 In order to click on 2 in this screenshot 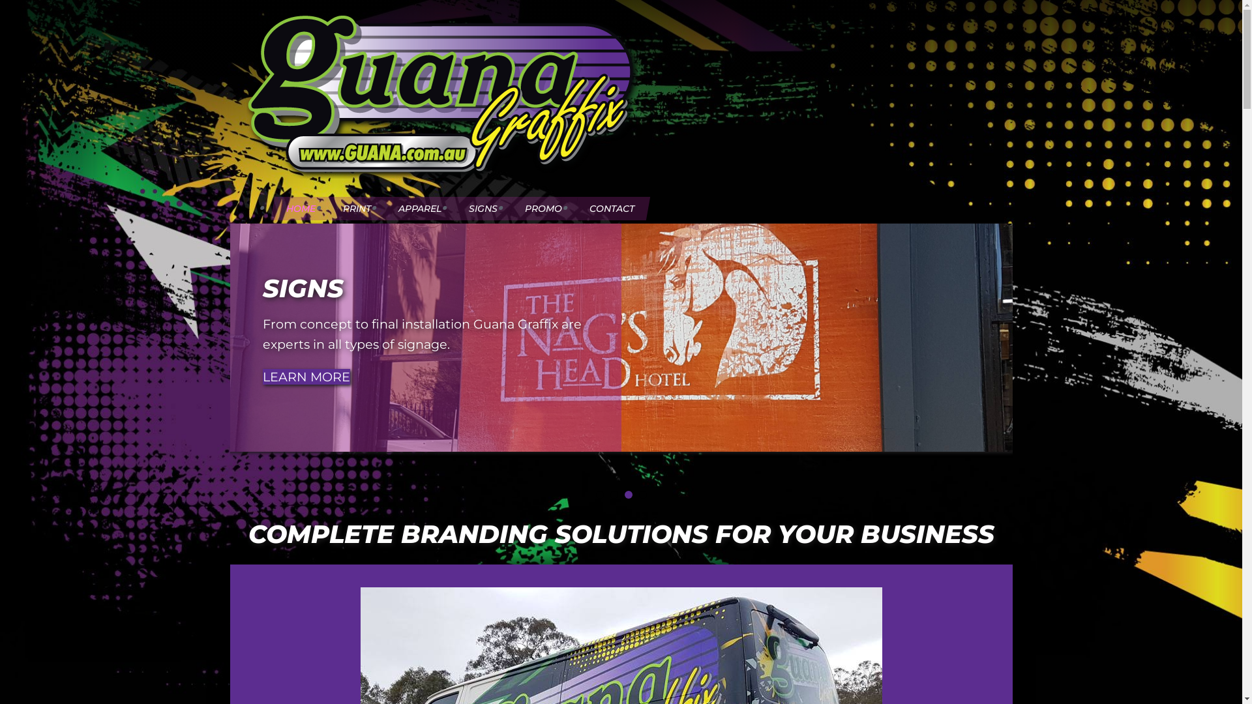, I will do `click(614, 495)`.